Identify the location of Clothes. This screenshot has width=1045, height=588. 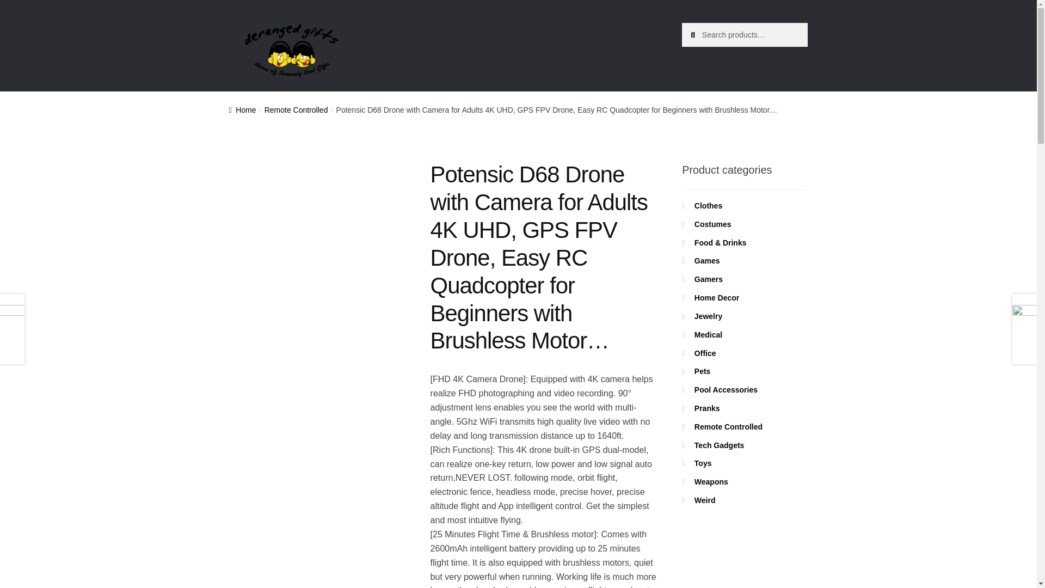
(708, 206).